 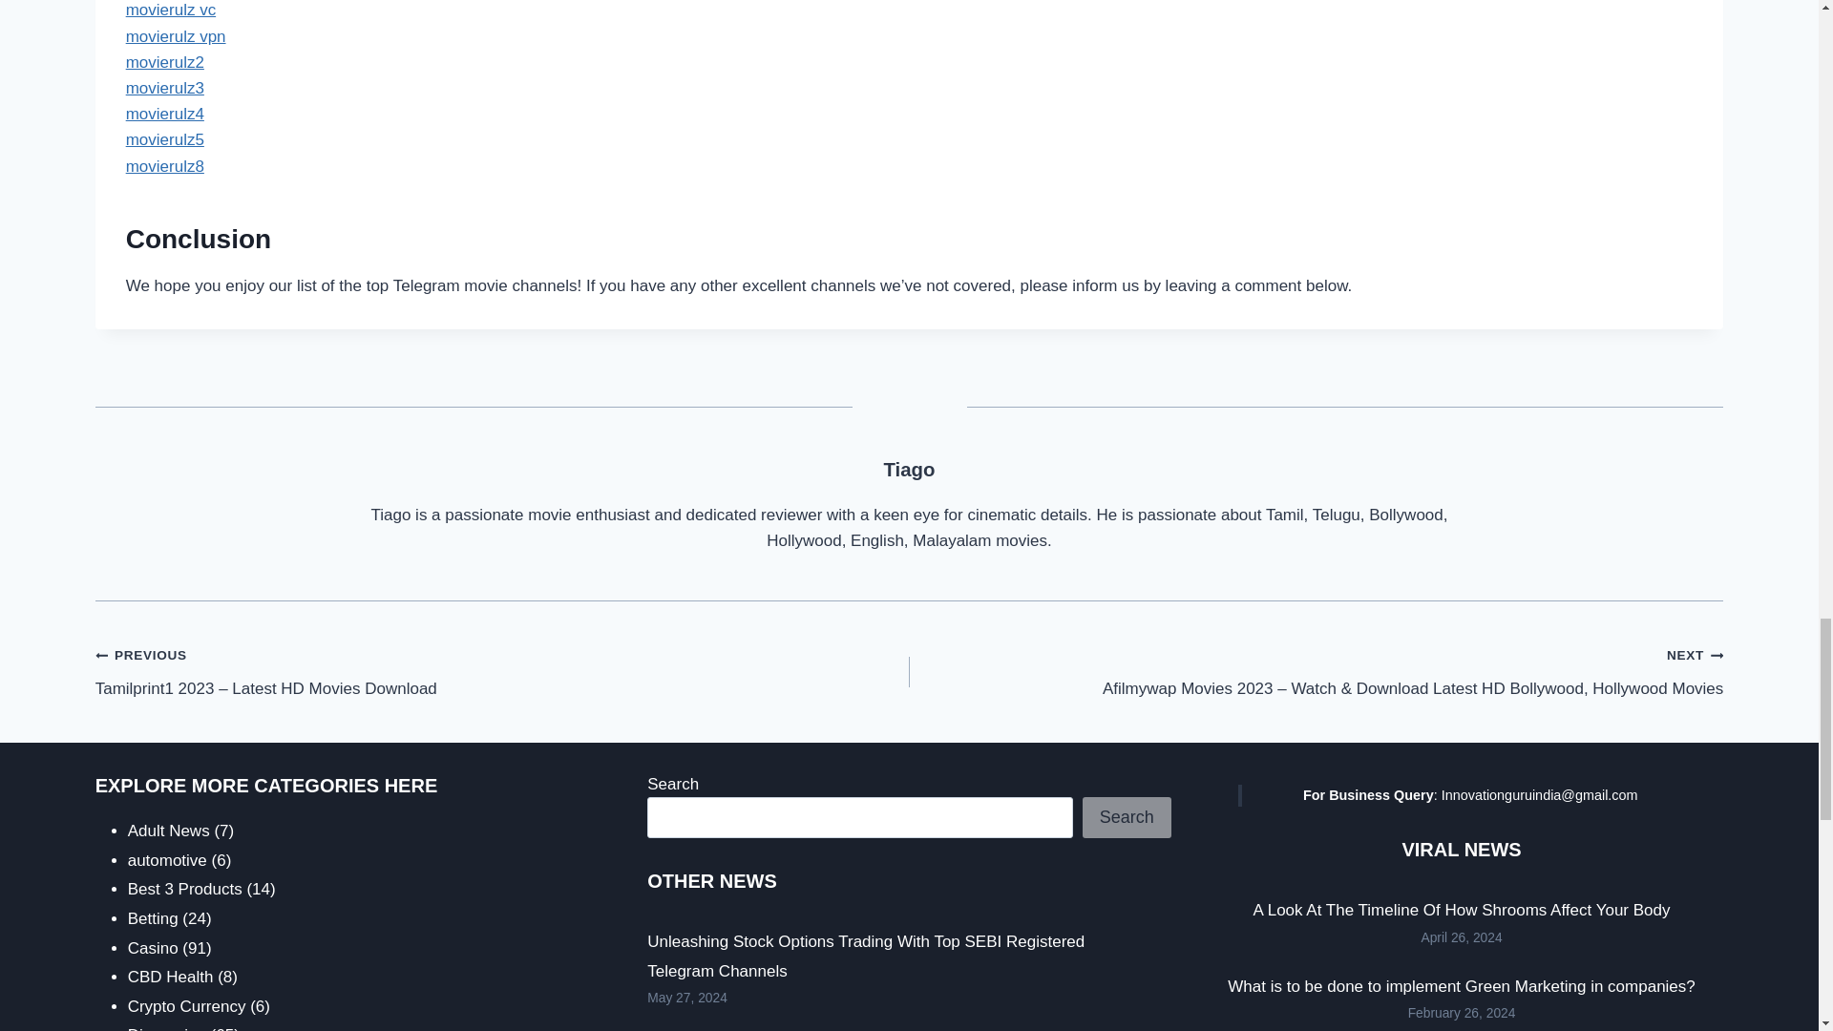 I want to click on Best 3 Products, so click(x=185, y=889).